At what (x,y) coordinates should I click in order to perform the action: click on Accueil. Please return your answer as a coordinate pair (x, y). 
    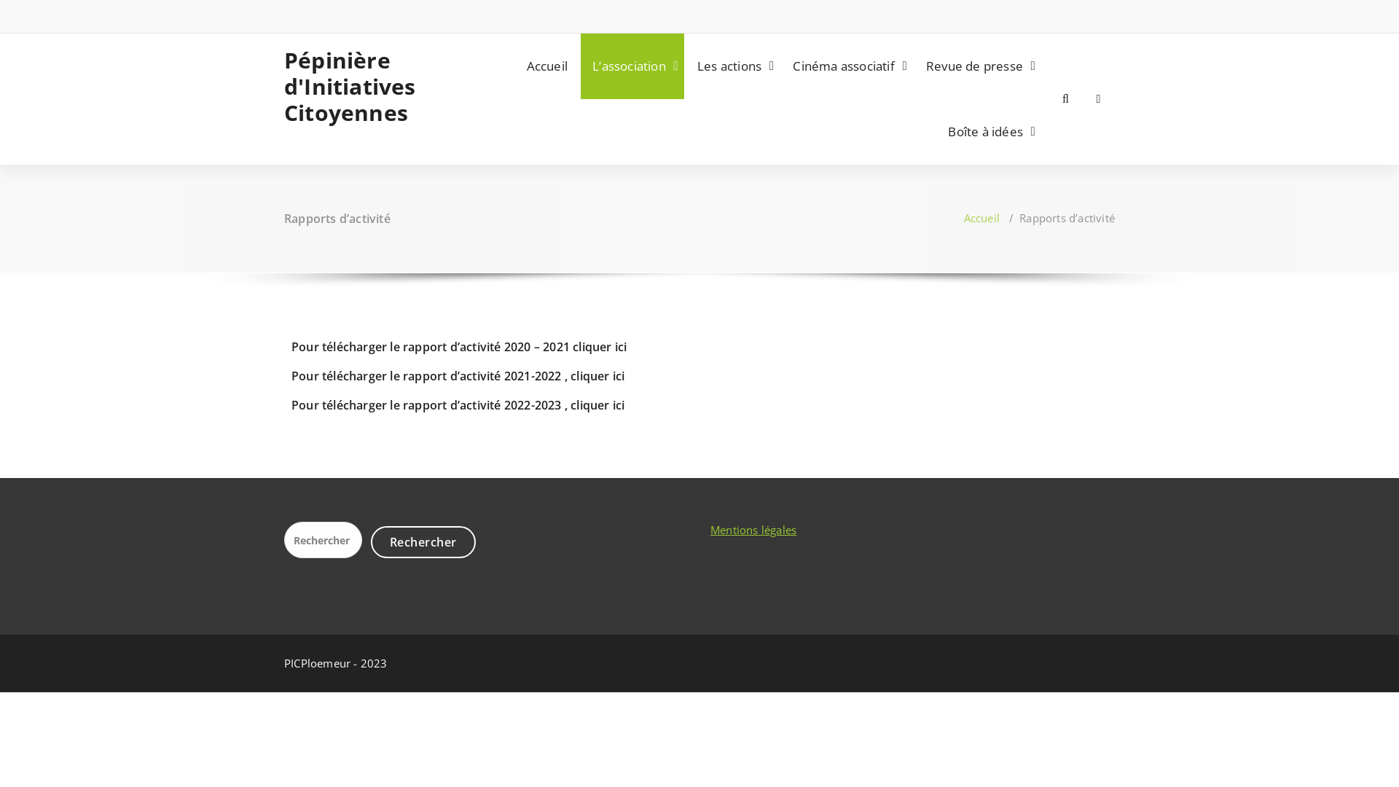
    Looking at the image, I should click on (547, 66).